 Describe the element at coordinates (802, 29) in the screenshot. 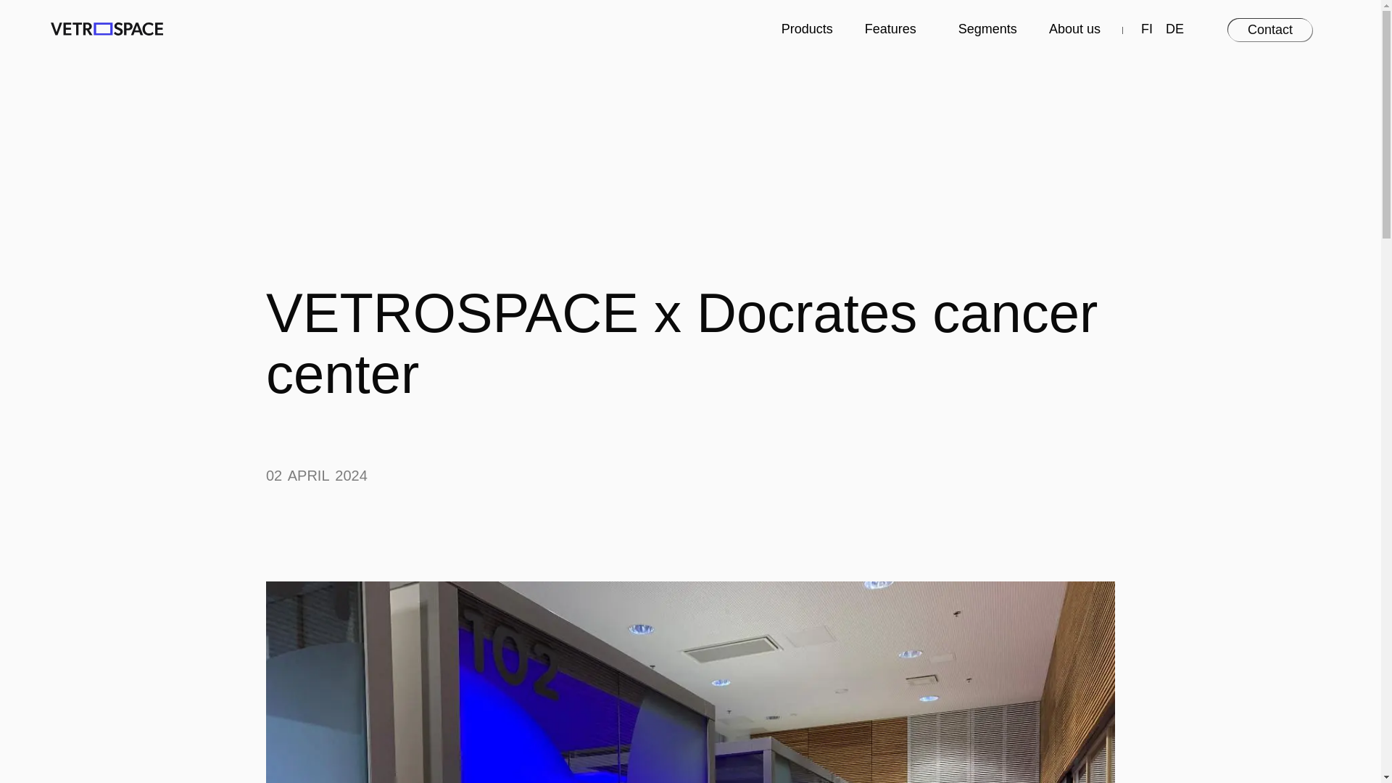

I see `Products` at that location.